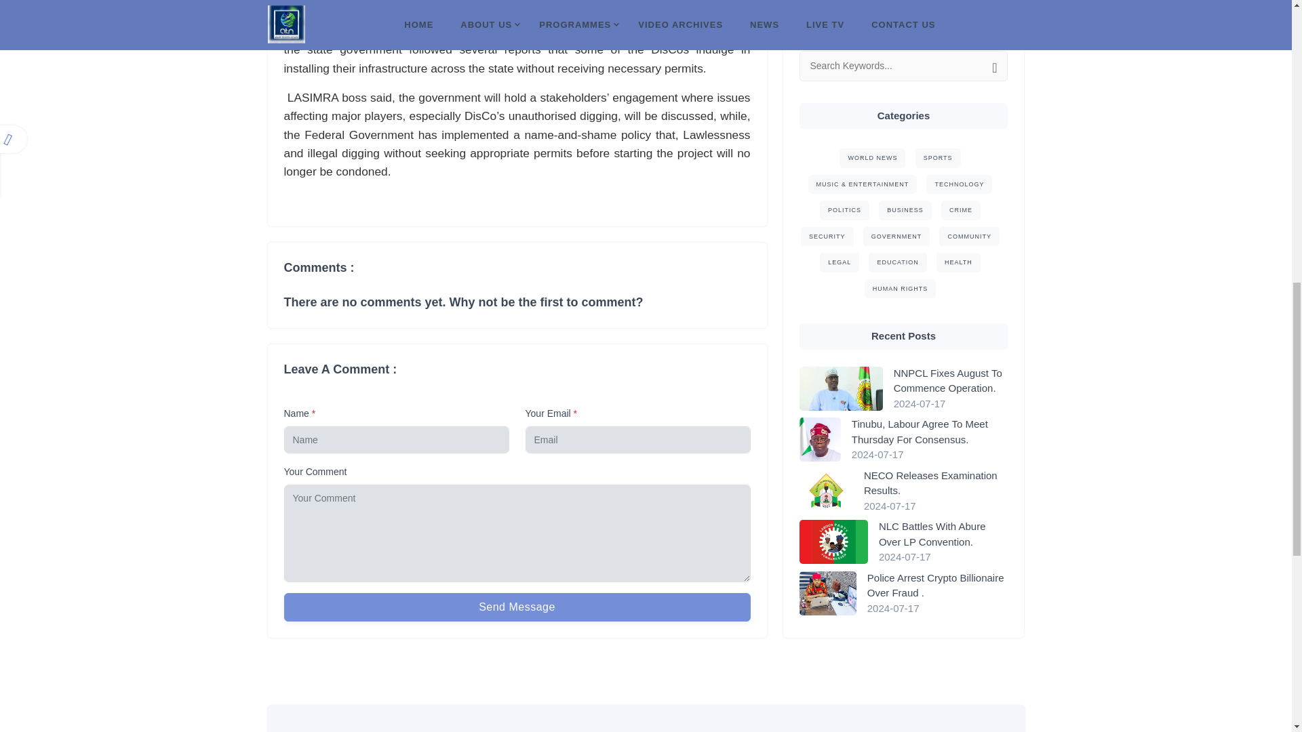 The width and height of the screenshot is (1302, 732). Describe the element at coordinates (929, 94) in the screenshot. I see `Tinubu, Labour Agree To Meet Thursday For Consensus.` at that location.